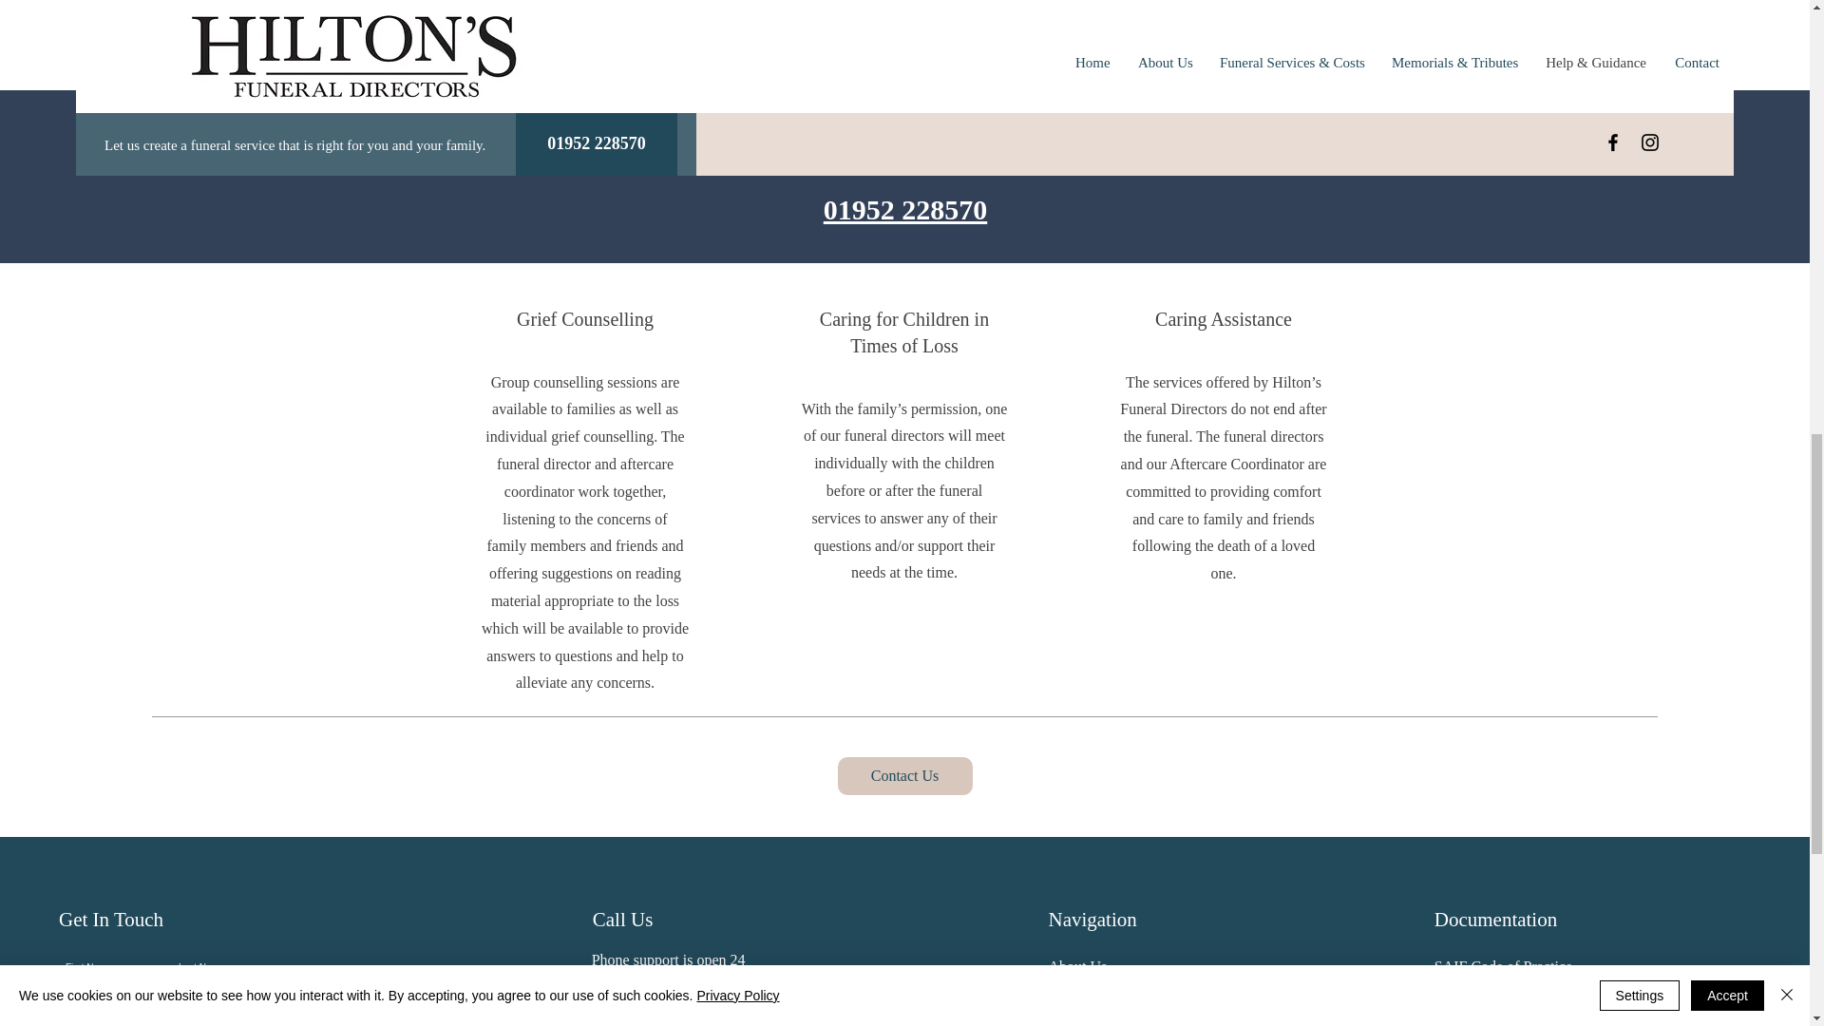 The width and height of the screenshot is (1824, 1026). Describe the element at coordinates (1503, 966) in the screenshot. I see `SAIF Code of Practice` at that location.